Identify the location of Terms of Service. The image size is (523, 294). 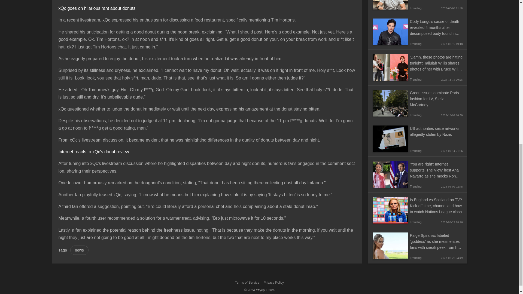
(247, 282).